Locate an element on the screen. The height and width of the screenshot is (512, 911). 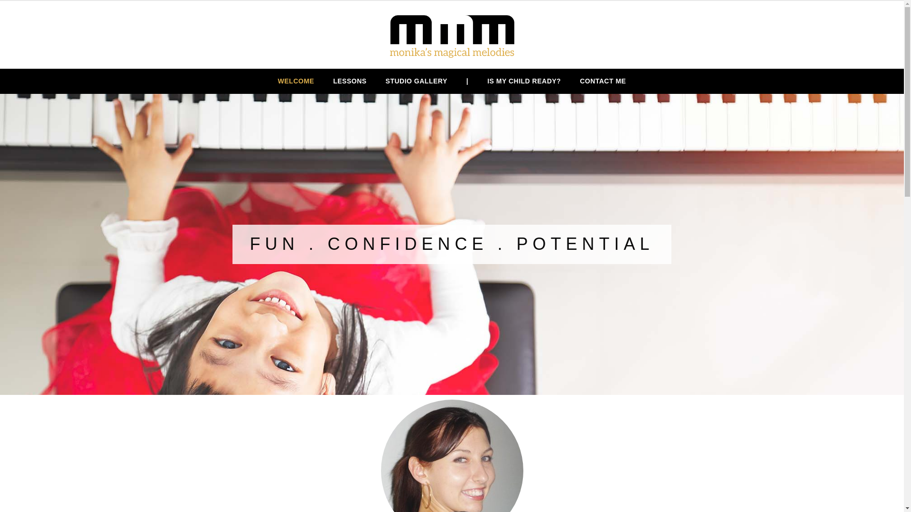
IS MY CHILD READY? is located at coordinates (524, 82).